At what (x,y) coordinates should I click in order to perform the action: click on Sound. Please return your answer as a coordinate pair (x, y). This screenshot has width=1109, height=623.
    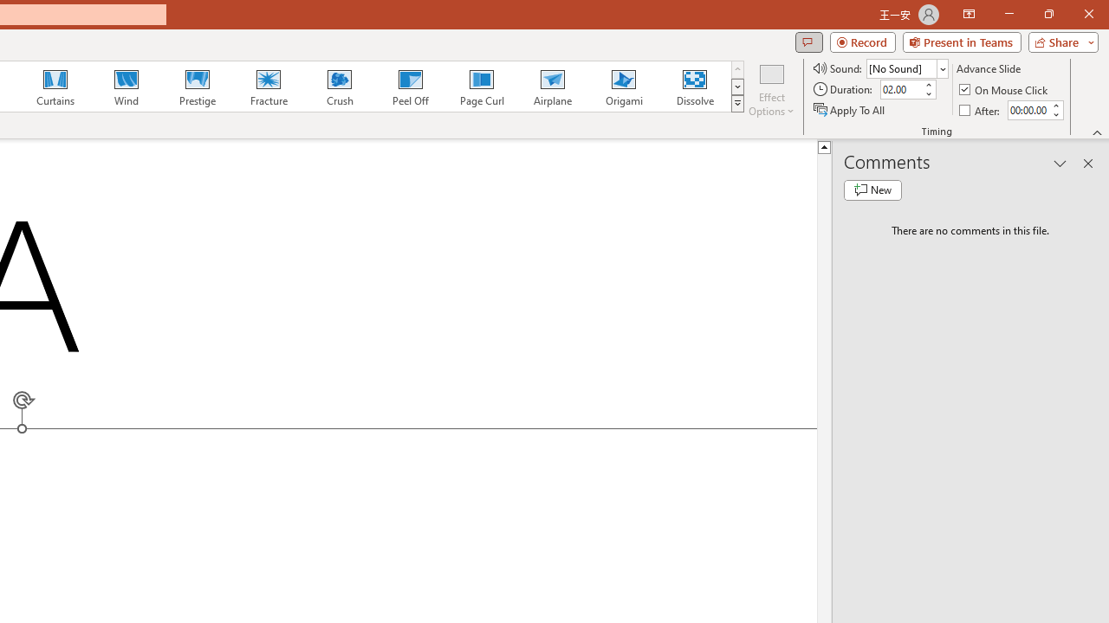
    Looking at the image, I should click on (906, 67).